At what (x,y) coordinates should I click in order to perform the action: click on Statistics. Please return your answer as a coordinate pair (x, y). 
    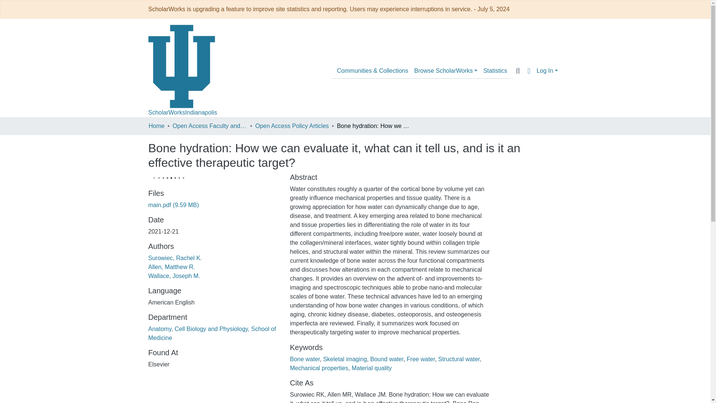
    Looking at the image, I should click on (495, 71).